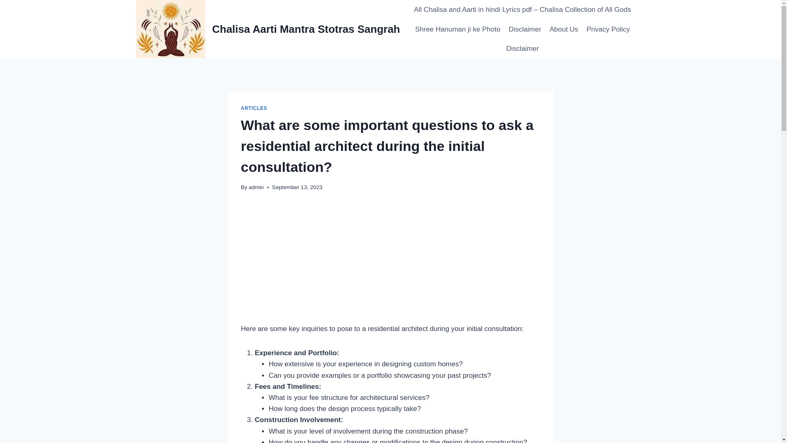 This screenshot has width=787, height=443. What do you see at coordinates (256, 187) in the screenshot?
I see `admin` at bounding box center [256, 187].